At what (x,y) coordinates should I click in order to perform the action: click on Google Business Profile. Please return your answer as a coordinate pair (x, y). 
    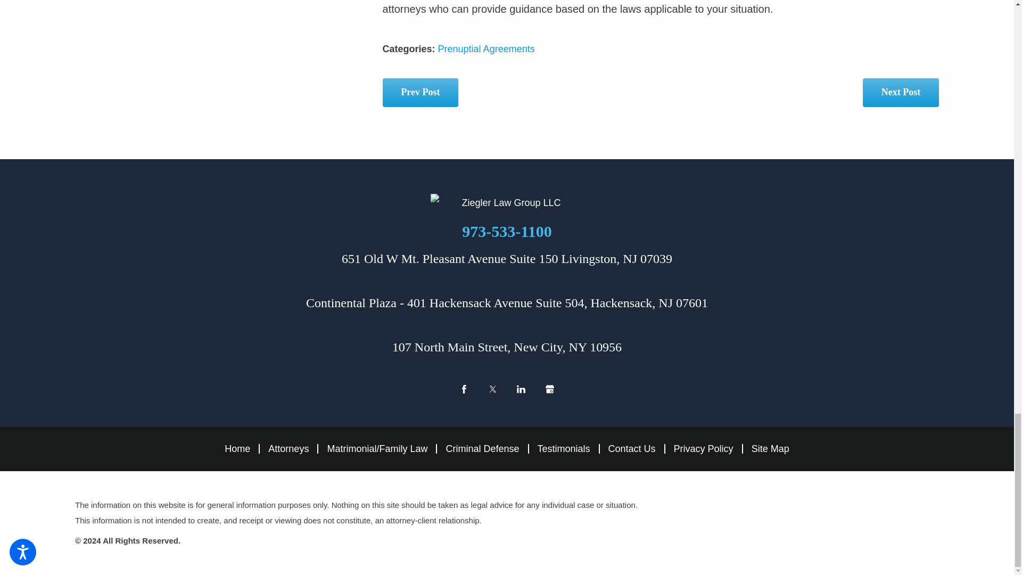
    Looking at the image, I should click on (549, 389).